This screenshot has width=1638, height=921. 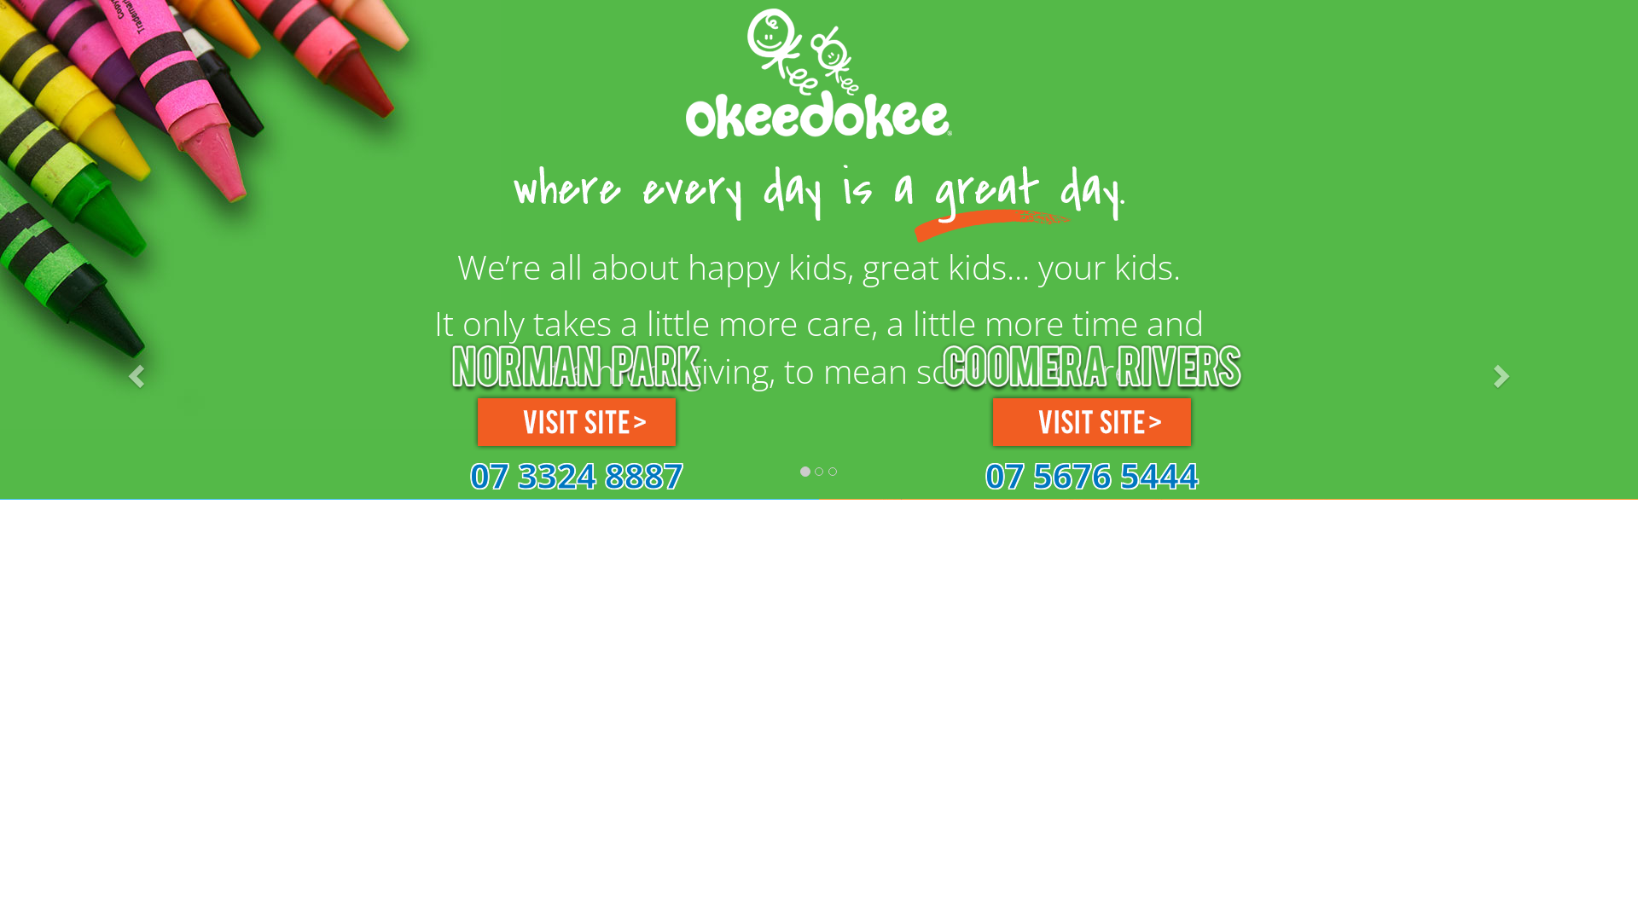 What do you see at coordinates (577, 484) in the screenshot?
I see `07 3324 8887` at bounding box center [577, 484].